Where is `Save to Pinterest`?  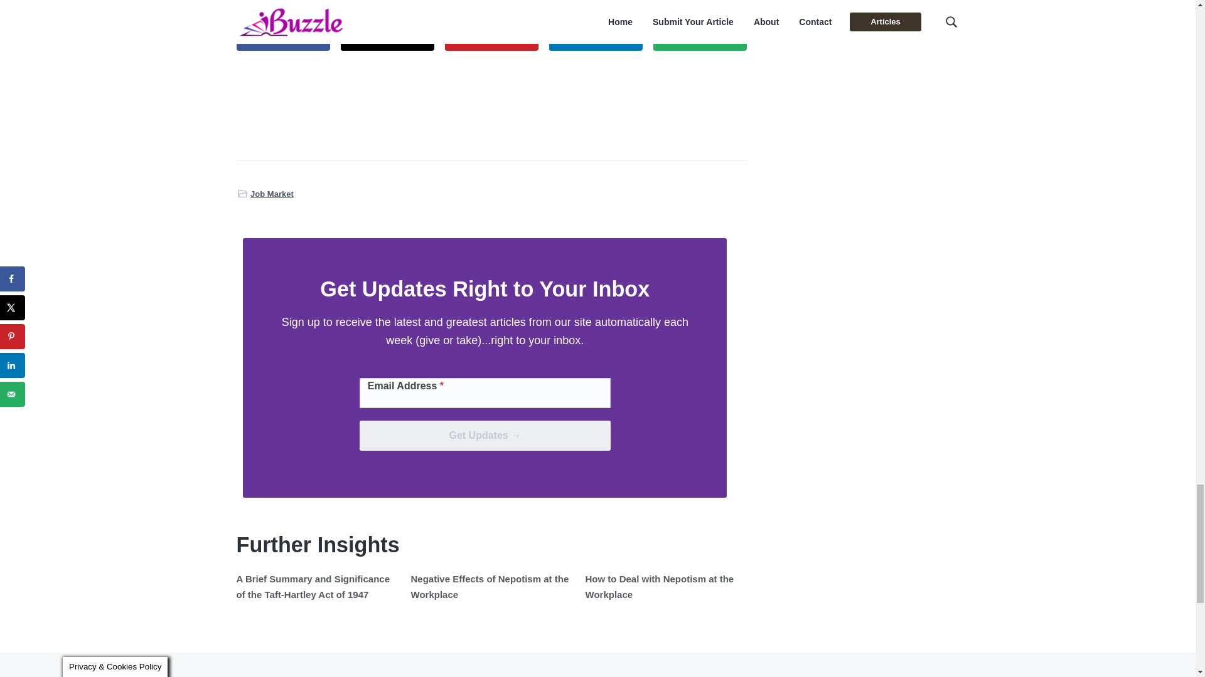 Save to Pinterest is located at coordinates (491, 38).